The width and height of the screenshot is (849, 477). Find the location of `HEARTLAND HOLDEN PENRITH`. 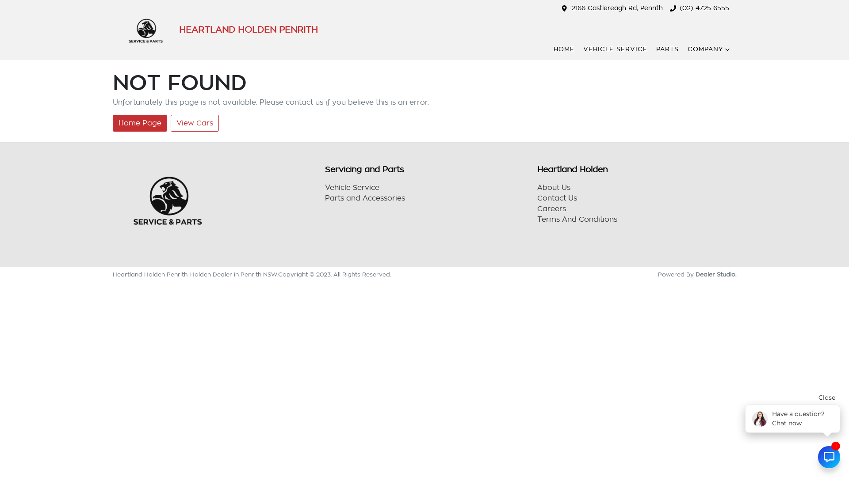

HEARTLAND HOLDEN PENRITH is located at coordinates (215, 30).